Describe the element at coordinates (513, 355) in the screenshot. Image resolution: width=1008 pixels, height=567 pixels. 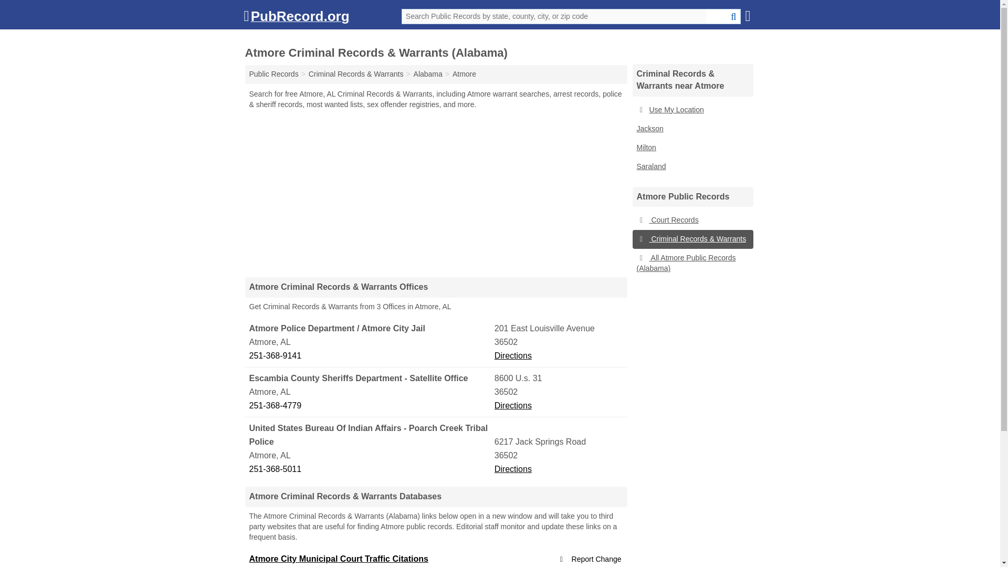
I see `Directions` at that location.